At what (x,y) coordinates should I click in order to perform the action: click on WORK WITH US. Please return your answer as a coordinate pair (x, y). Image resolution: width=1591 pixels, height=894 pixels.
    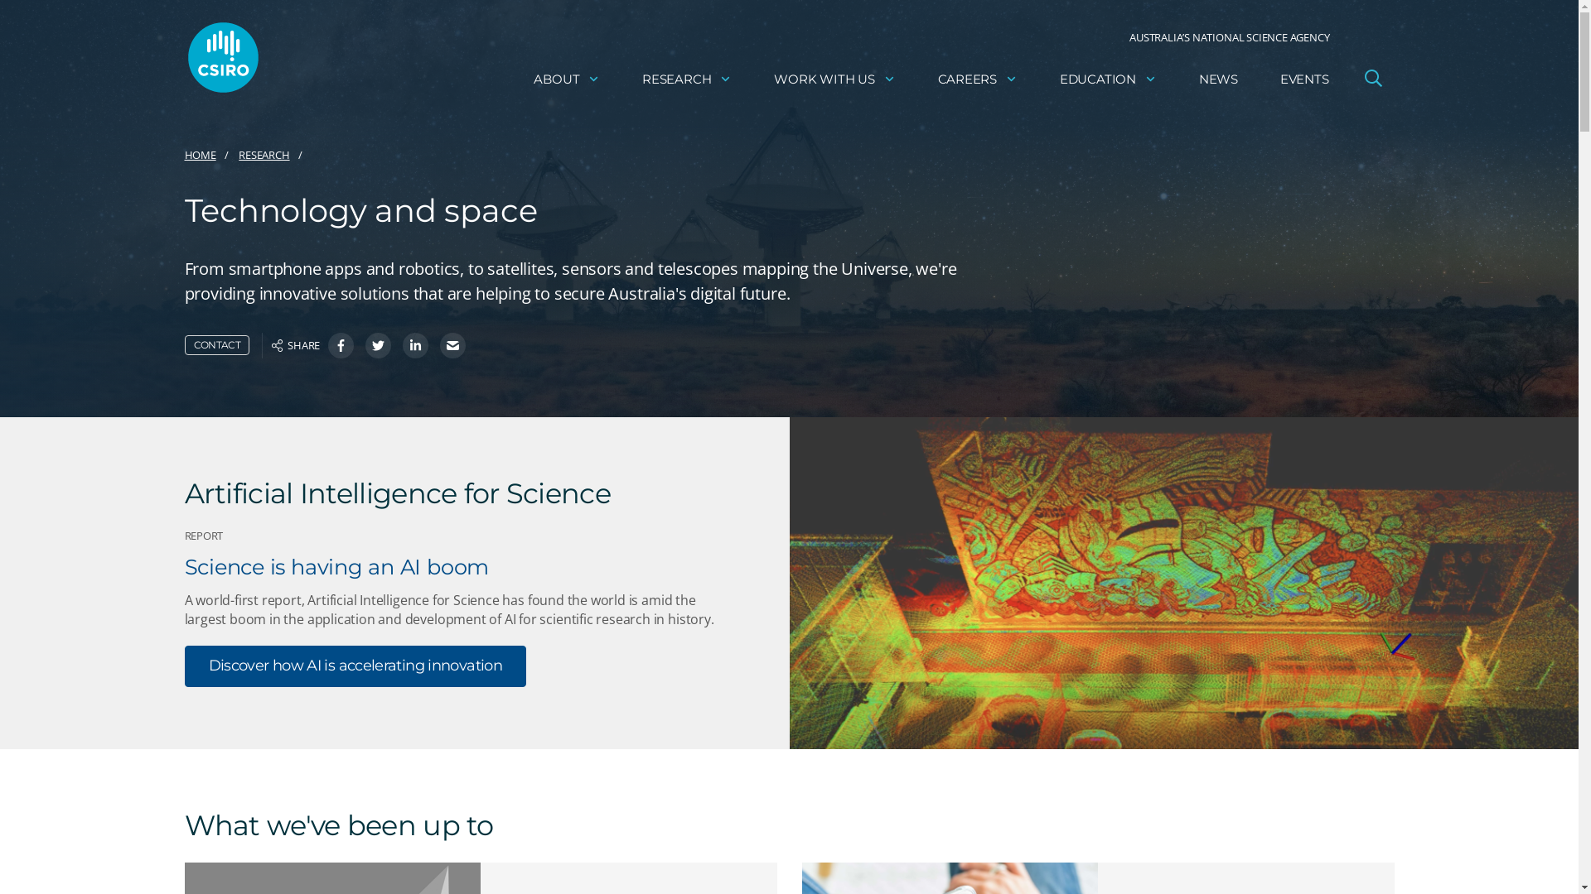
    Looking at the image, I should click on (834, 79).